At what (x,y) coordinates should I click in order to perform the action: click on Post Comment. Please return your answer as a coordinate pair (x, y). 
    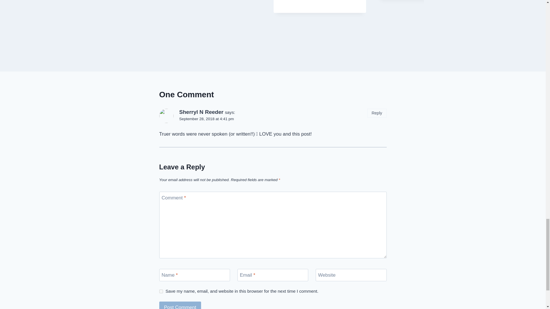
    Looking at the image, I should click on (180, 305).